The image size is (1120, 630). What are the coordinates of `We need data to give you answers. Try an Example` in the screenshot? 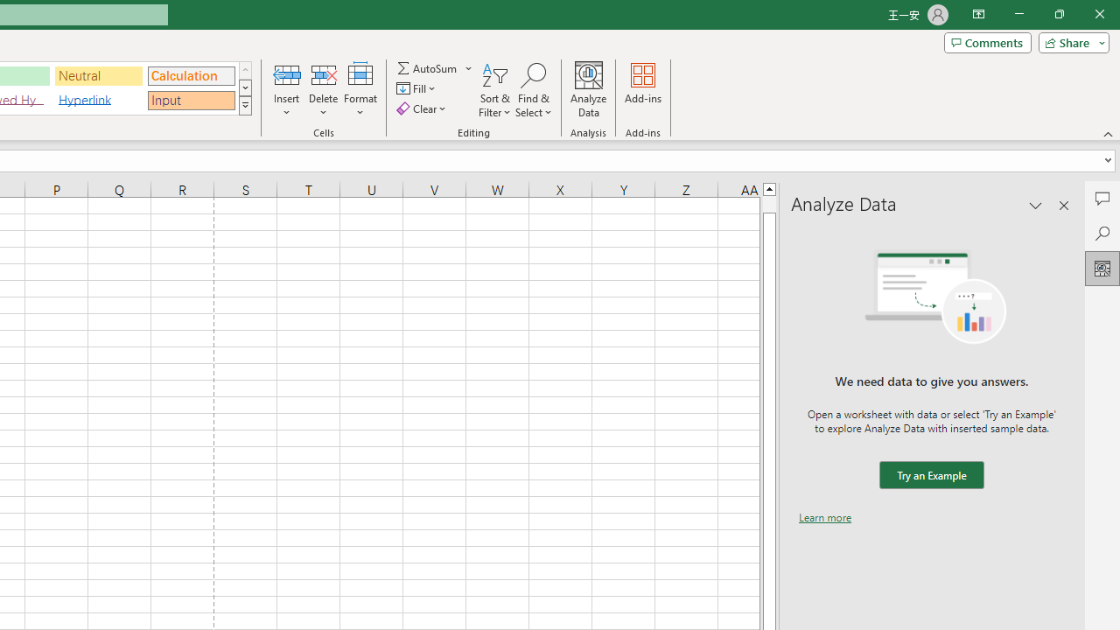 It's located at (931, 476).